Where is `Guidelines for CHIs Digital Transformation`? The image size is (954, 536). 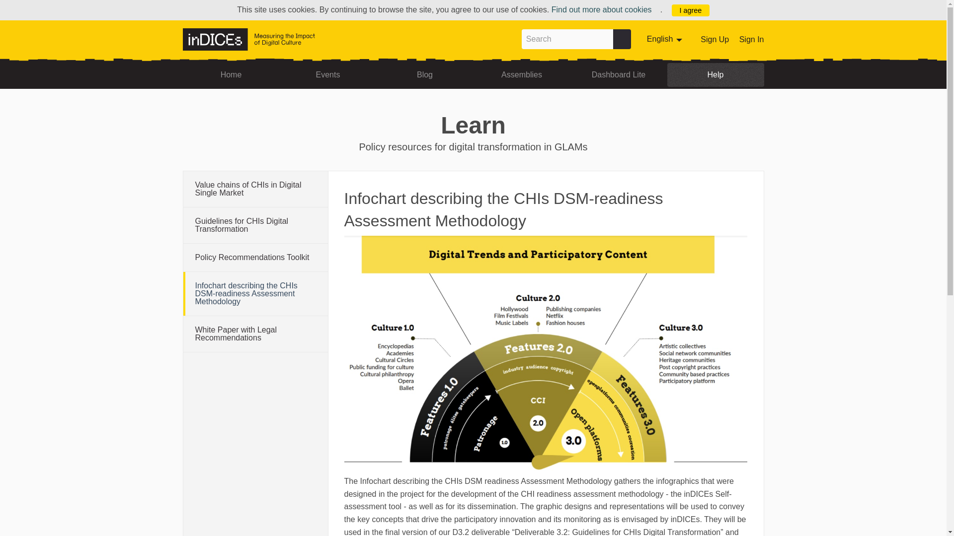 Guidelines for CHIs Digital Transformation is located at coordinates (255, 225).